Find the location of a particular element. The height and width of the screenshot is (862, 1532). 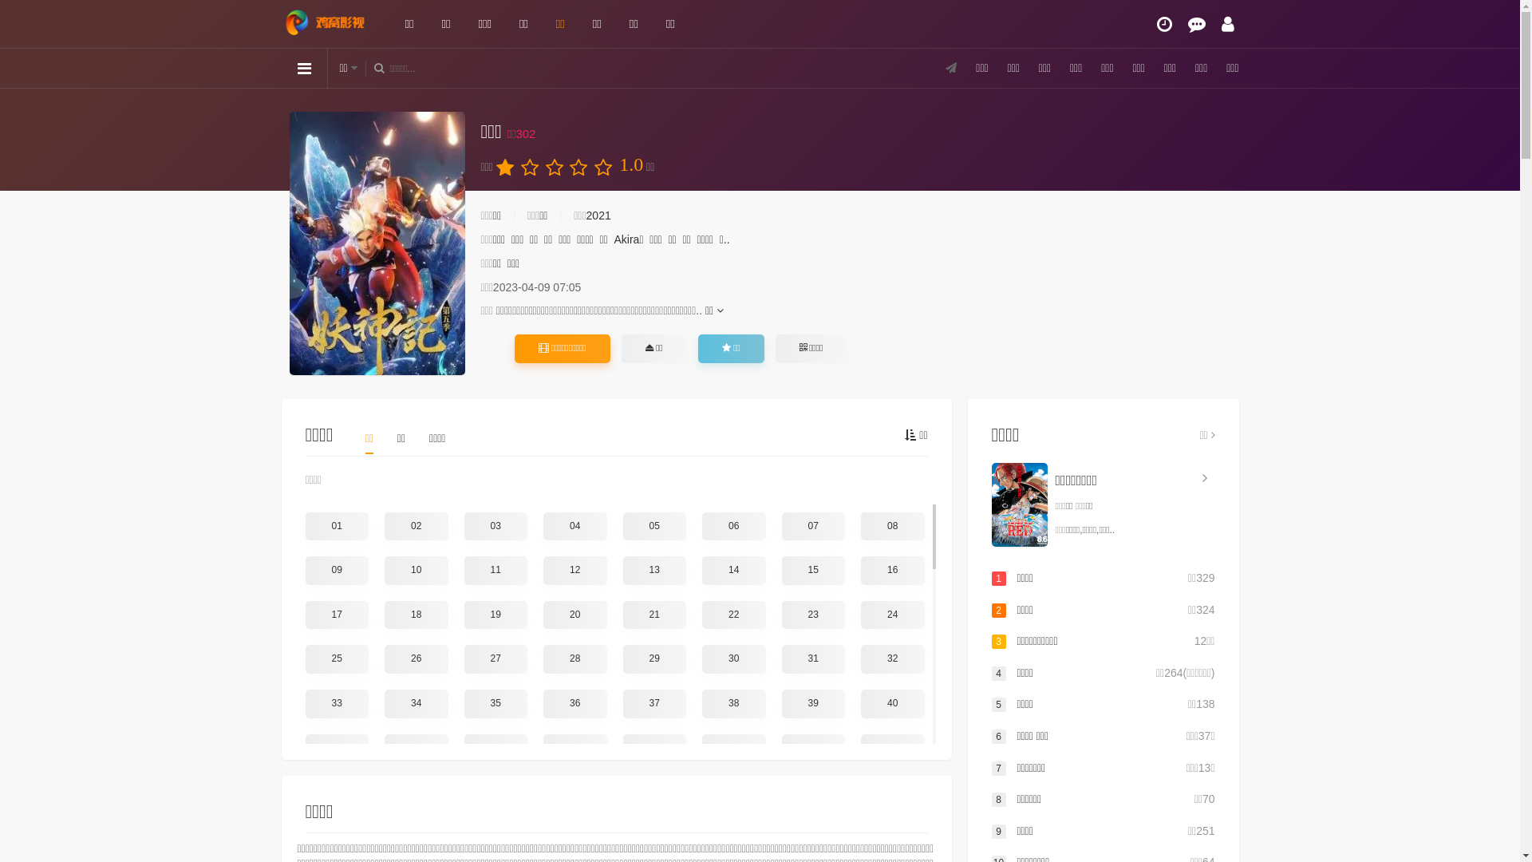

51 is located at coordinates (496, 793).